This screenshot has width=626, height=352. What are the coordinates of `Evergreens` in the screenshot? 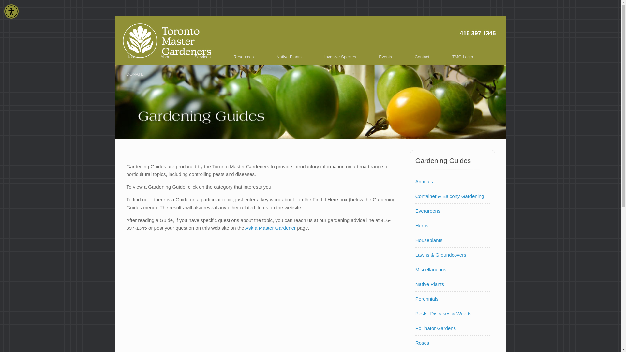 It's located at (428, 211).